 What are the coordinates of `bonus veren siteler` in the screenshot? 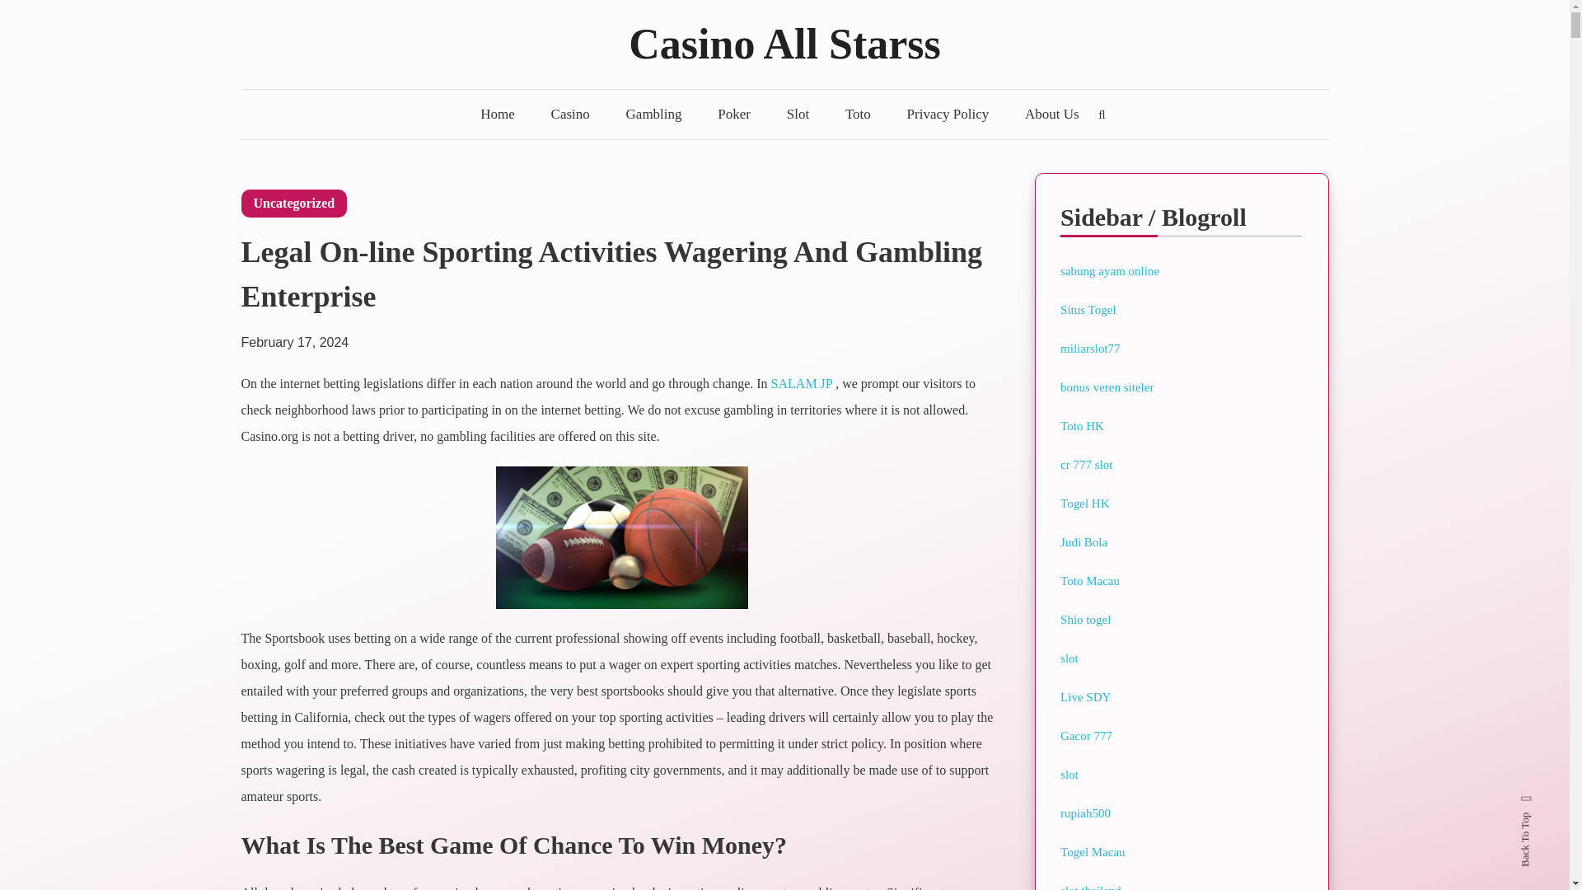 It's located at (1106, 387).